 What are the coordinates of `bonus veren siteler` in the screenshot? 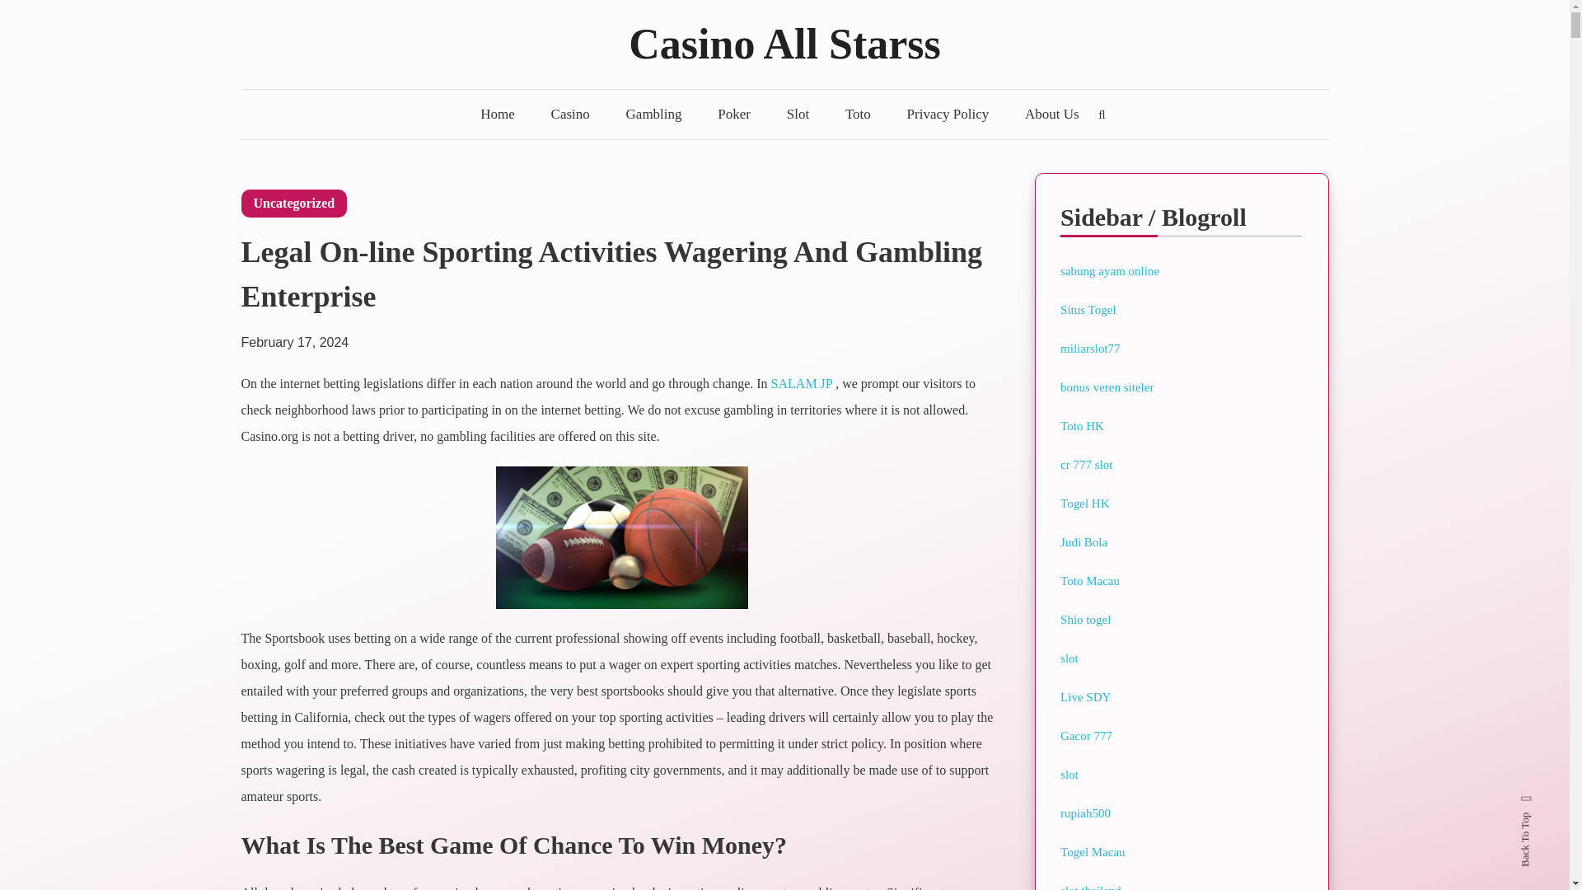 It's located at (1106, 387).